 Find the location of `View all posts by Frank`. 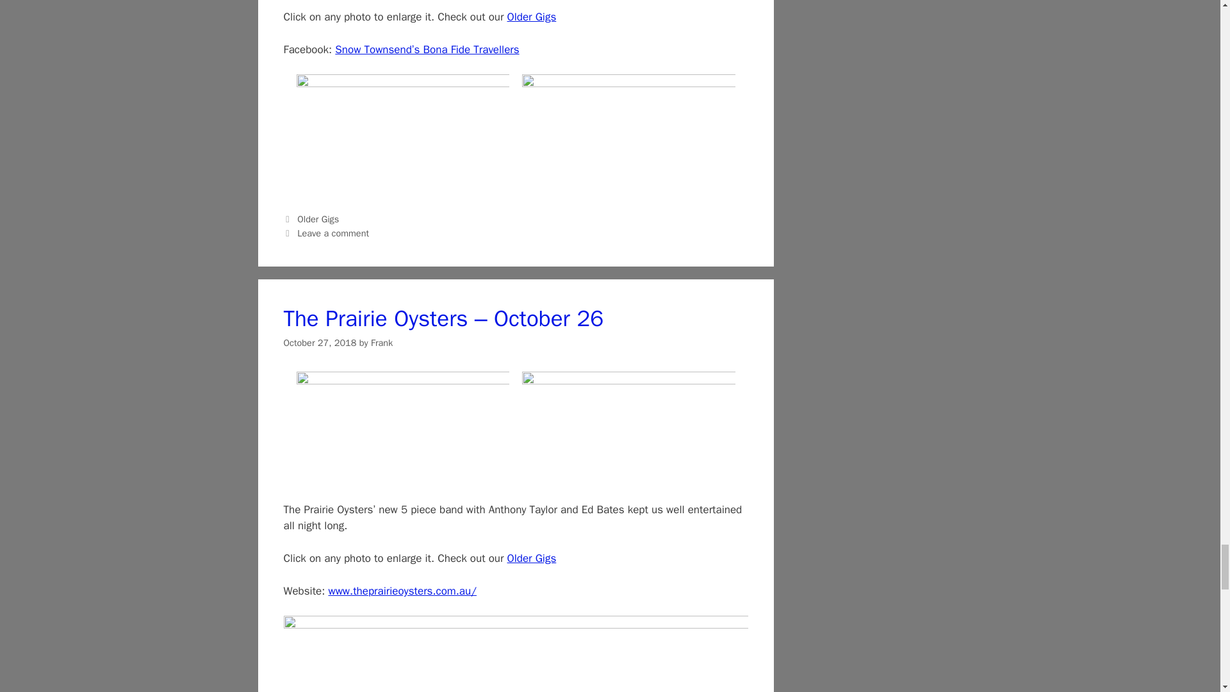

View all posts by Frank is located at coordinates (382, 342).